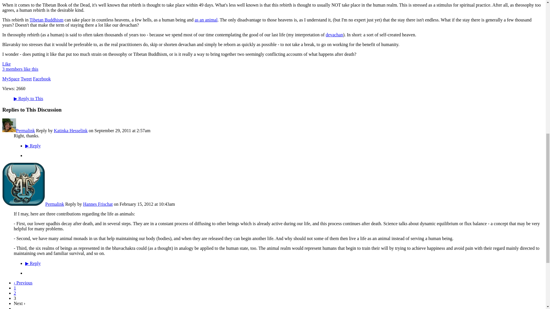 The width and height of the screenshot is (550, 309). What do you see at coordinates (54, 204) in the screenshot?
I see `Permalink to this Reply` at bounding box center [54, 204].